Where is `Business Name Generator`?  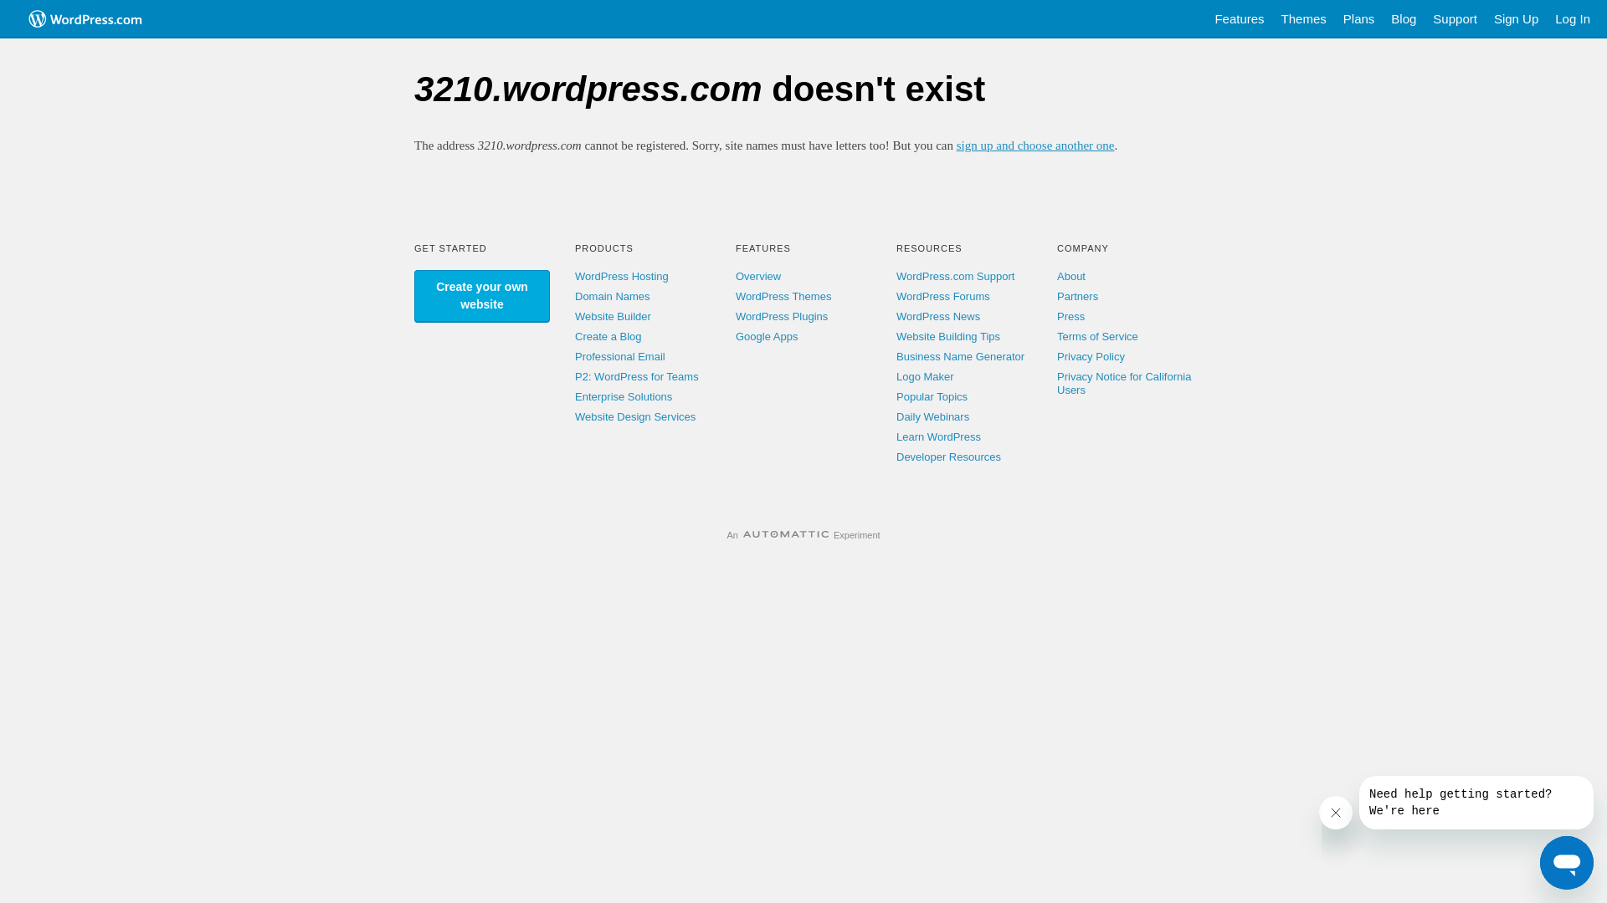
Business Name Generator is located at coordinates (961, 356).